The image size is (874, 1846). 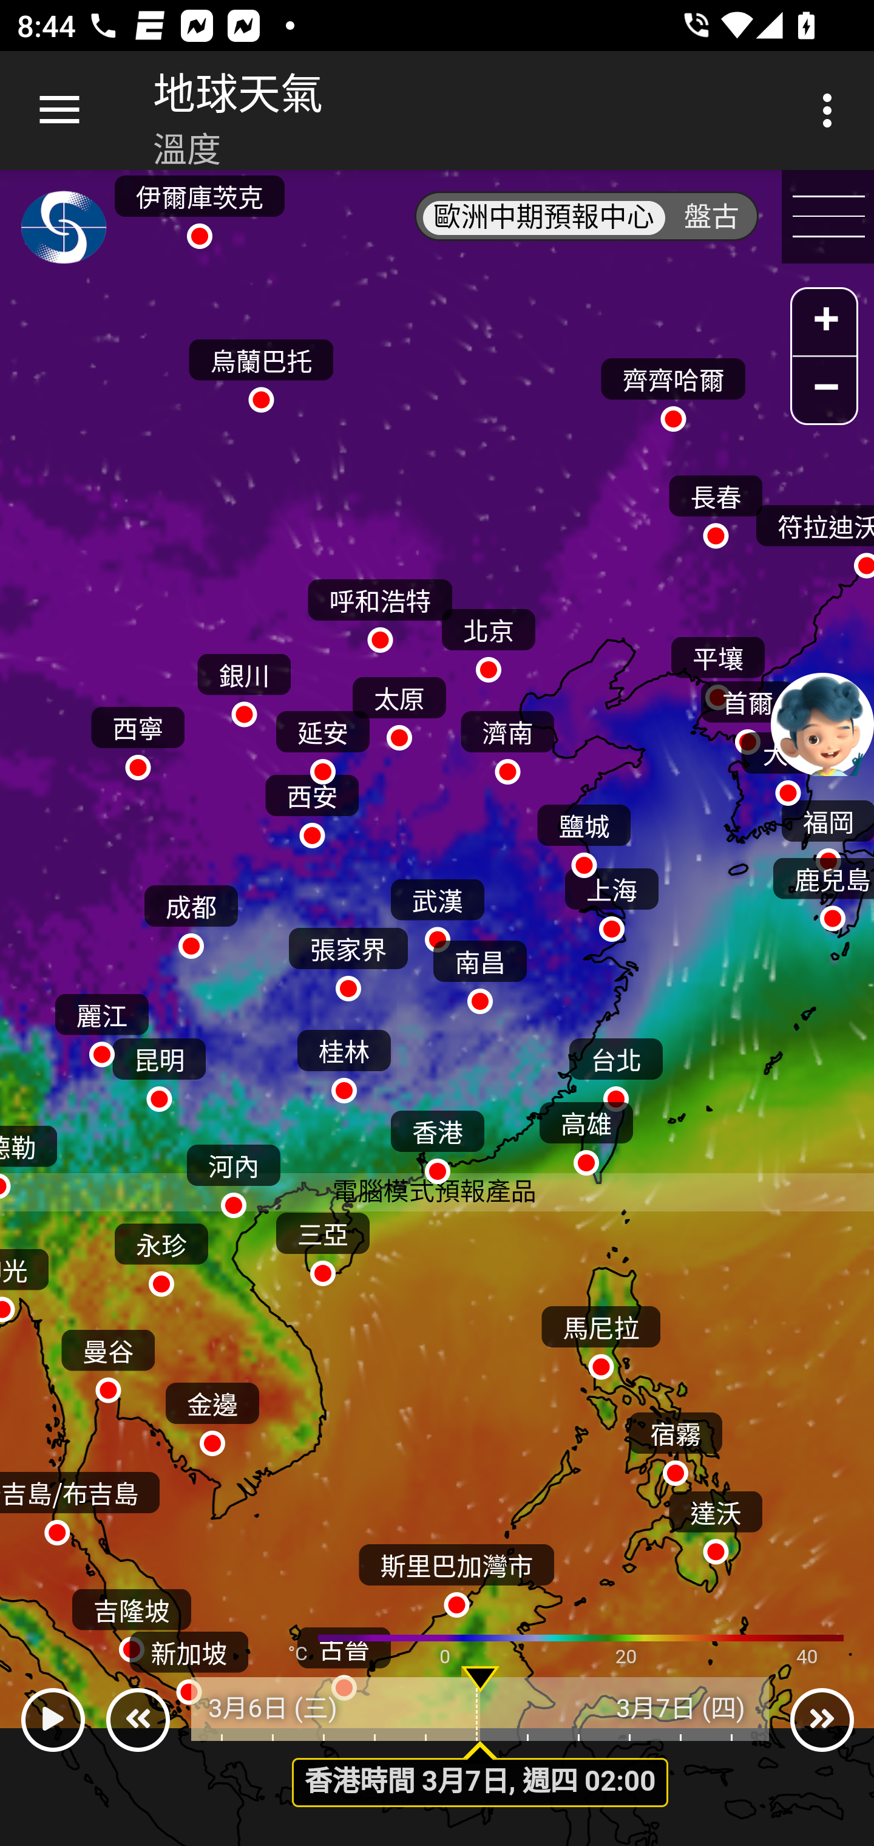 I want to click on 伊爾庫茨克, so click(x=199, y=205).